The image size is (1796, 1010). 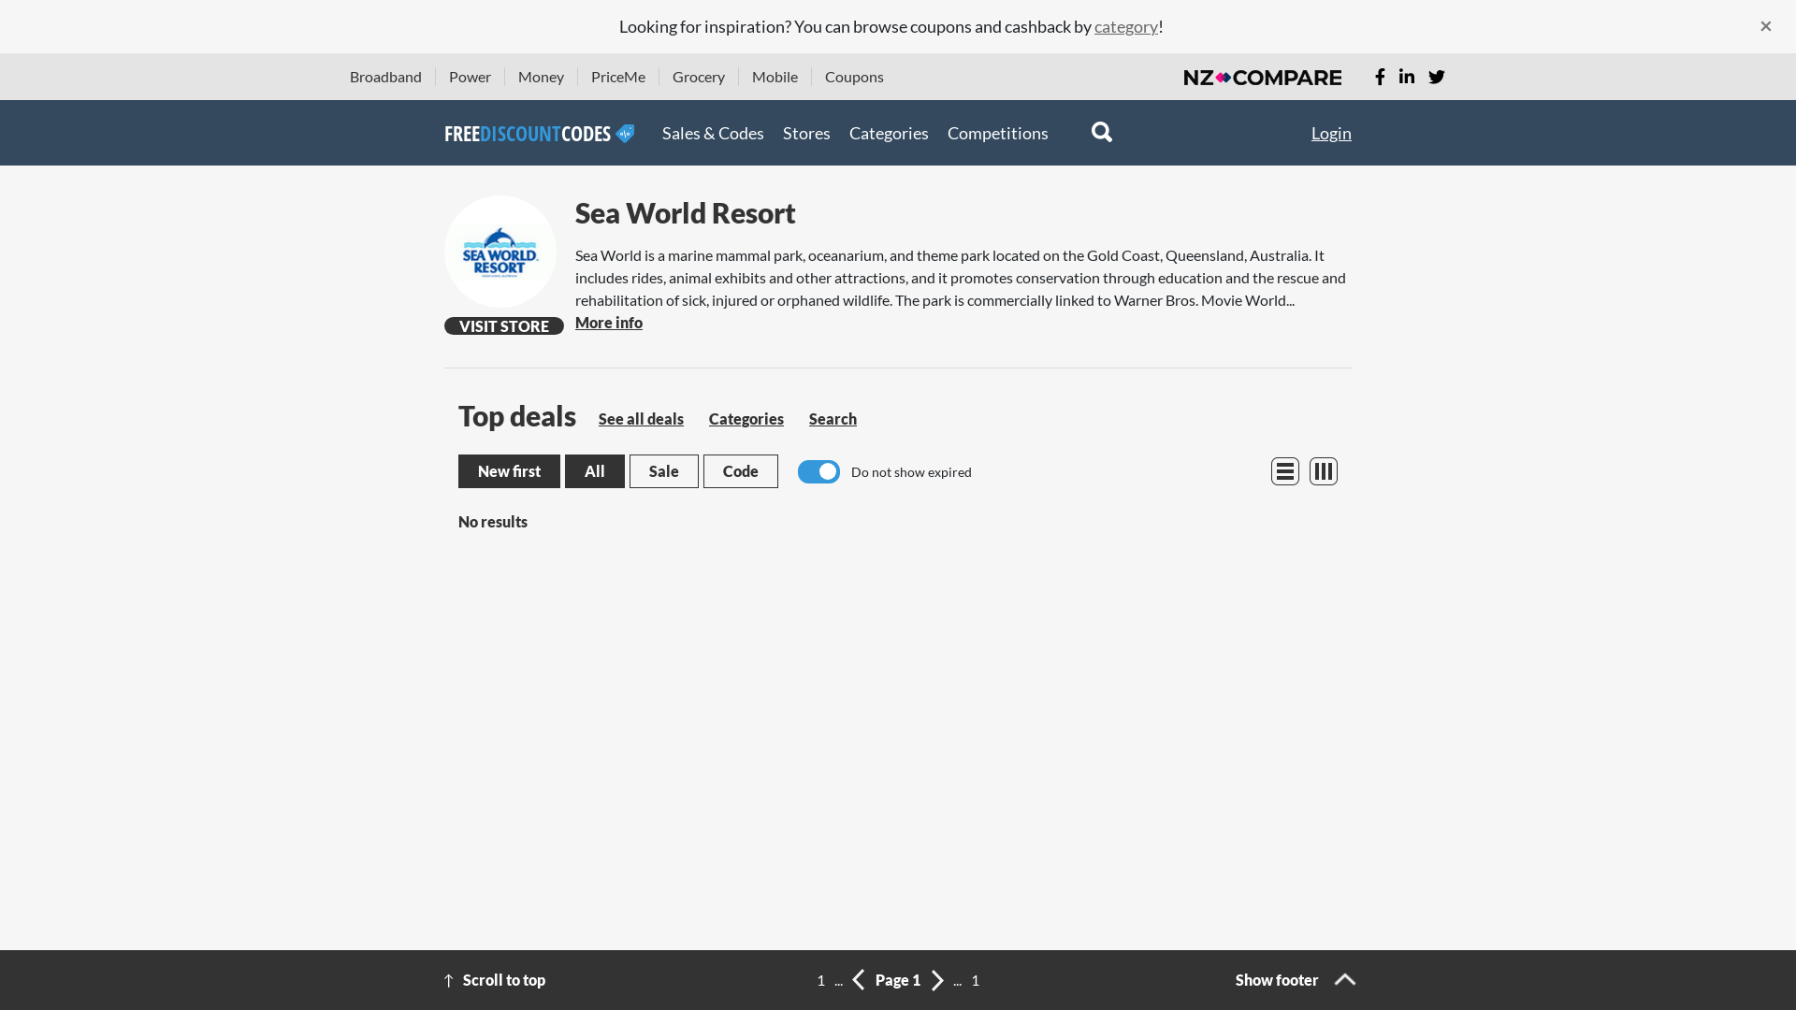 What do you see at coordinates (806, 133) in the screenshot?
I see `Stores` at bounding box center [806, 133].